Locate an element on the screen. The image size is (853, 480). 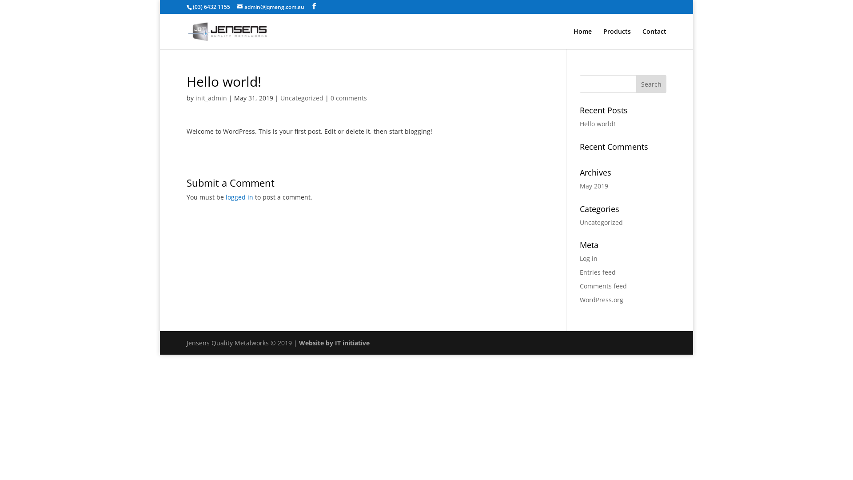
Uncategorized is located at coordinates (302, 98).